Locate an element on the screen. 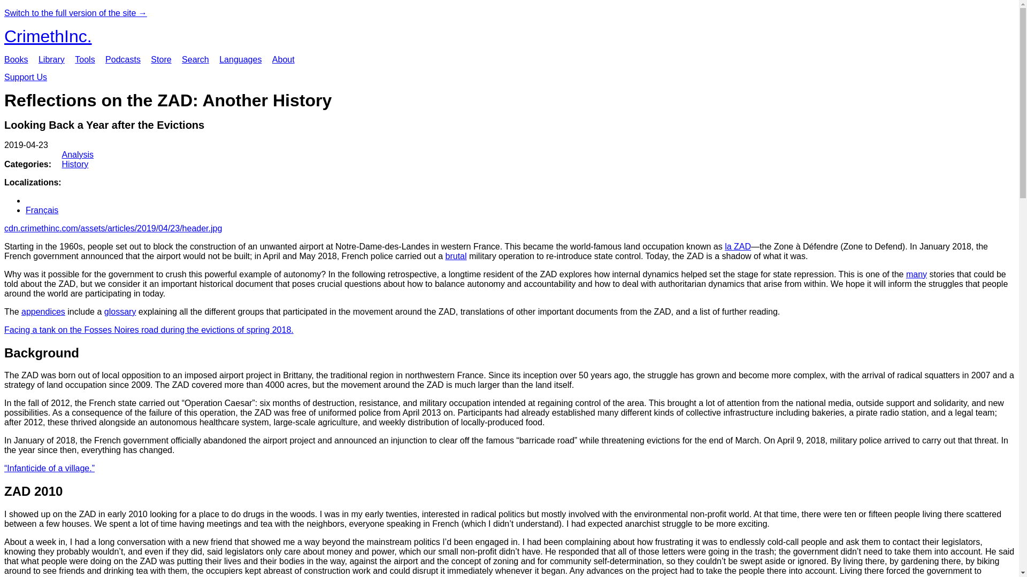 The width and height of the screenshot is (1027, 577). About is located at coordinates (283, 59).